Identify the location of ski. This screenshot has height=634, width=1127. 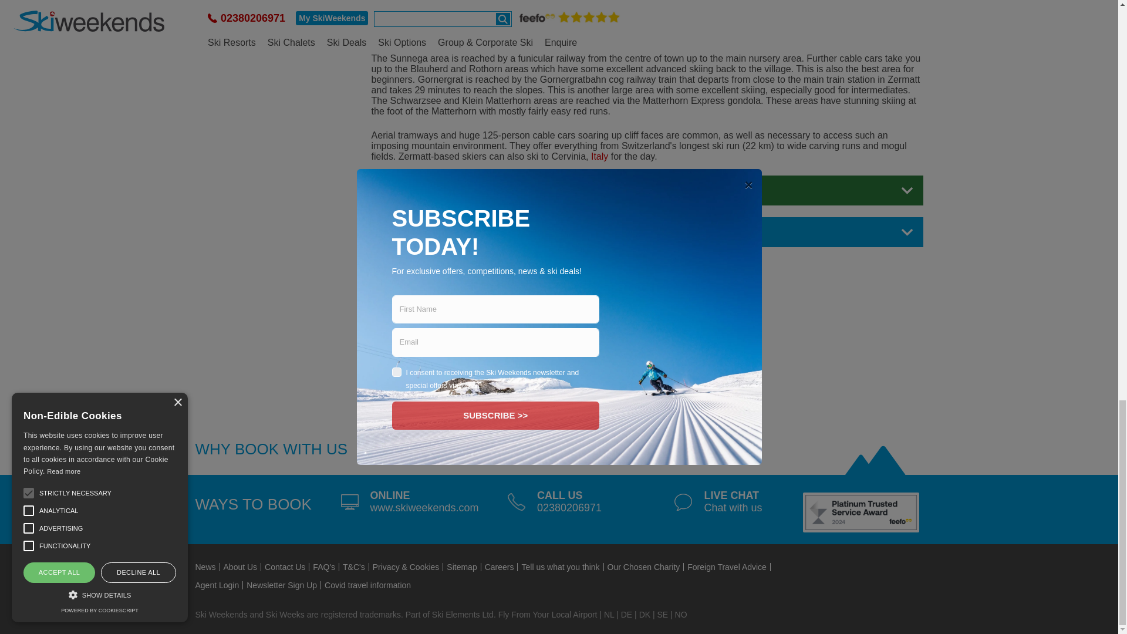
(875, 461).